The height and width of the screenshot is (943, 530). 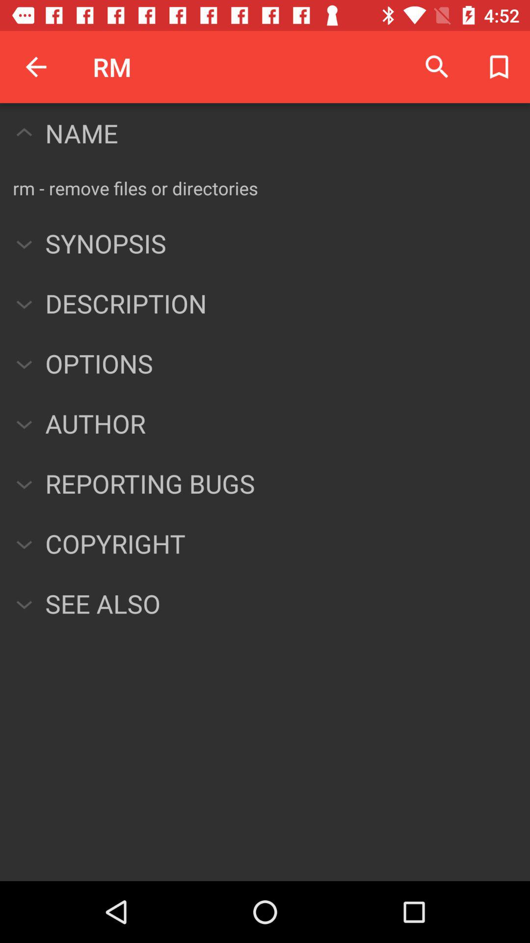 I want to click on jump to the rm remove files icon, so click(x=135, y=188).